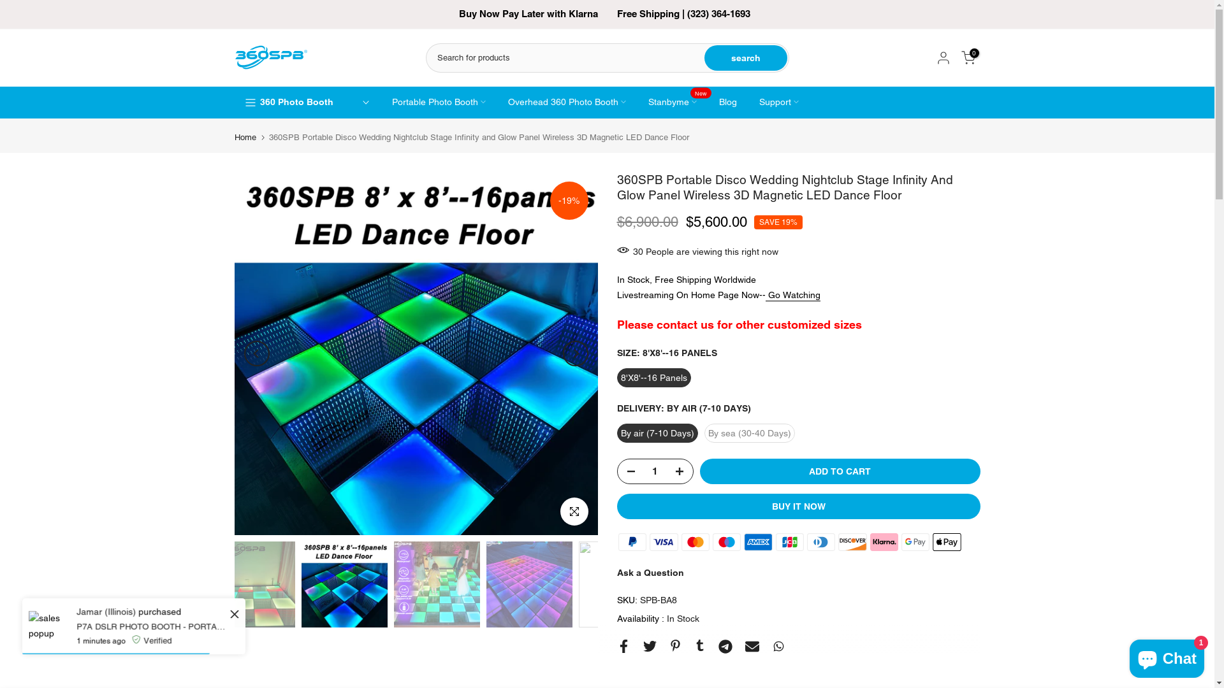  What do you see at coordinates (699, 645) in the screenshot?
I see `Share on Tumblr` at bounding box center [699, 645].